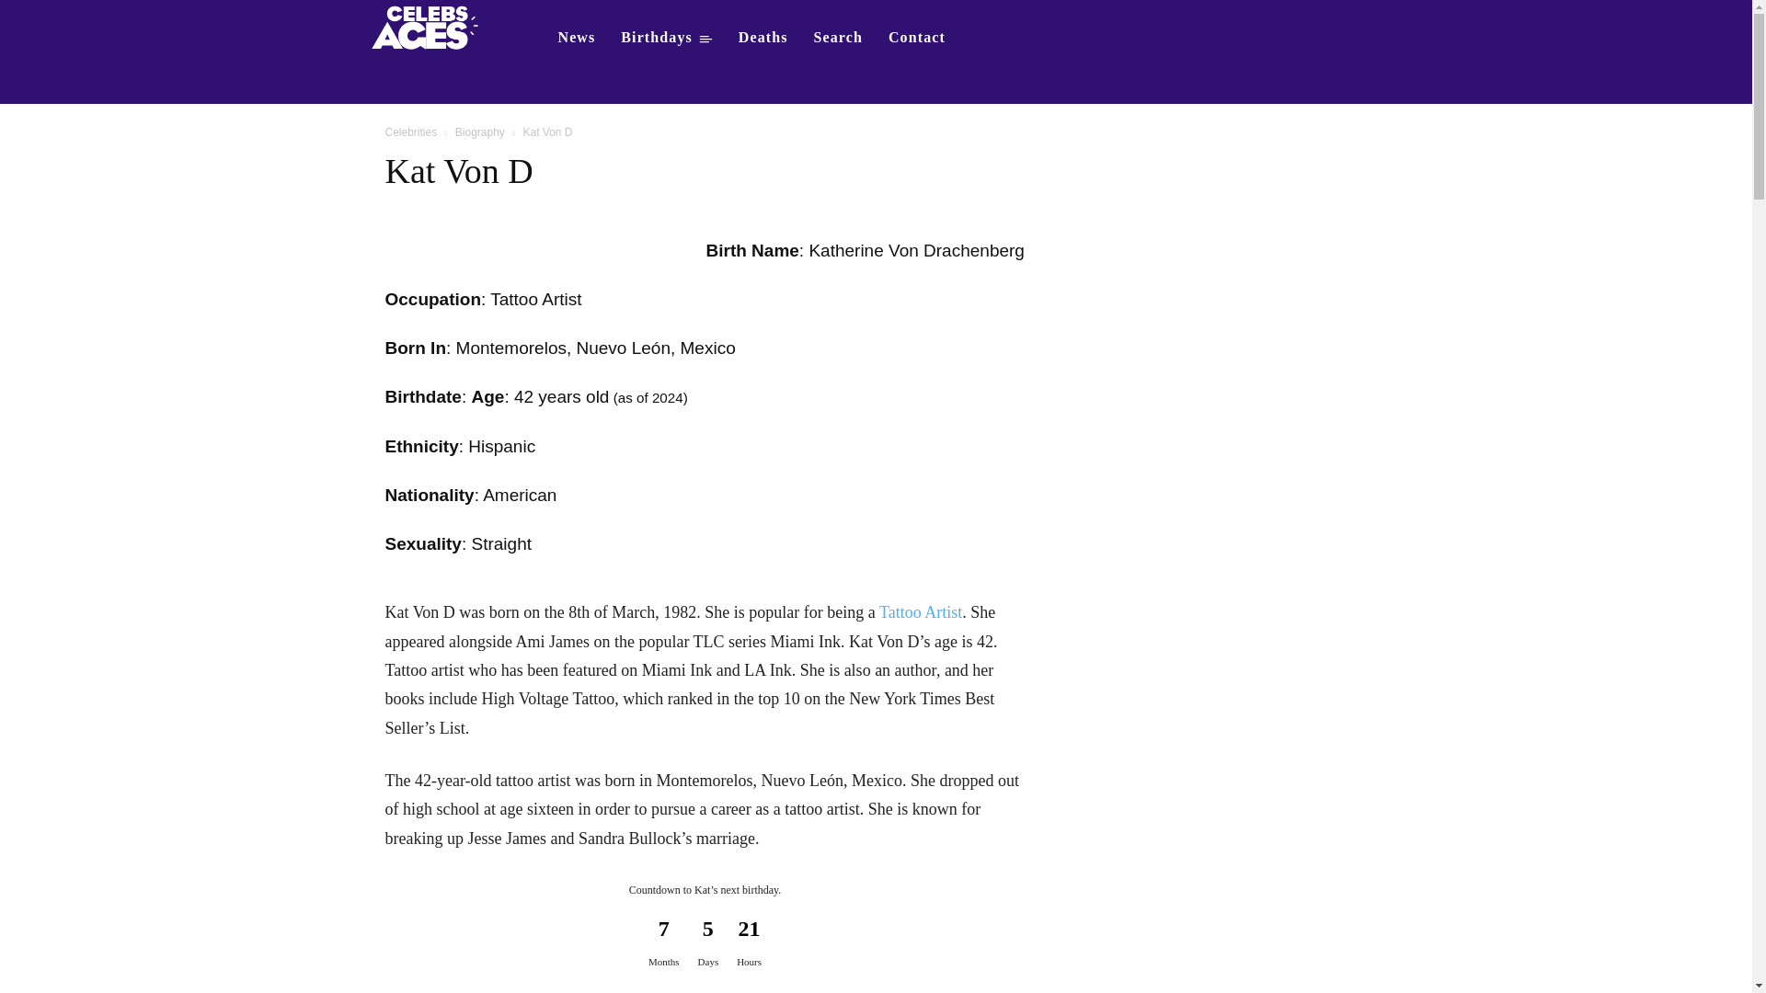 This screenshot has height=993, width=1766. Describe the element at coordinates (666, 37) in the screenshot. I see `Birthdays` at that location.